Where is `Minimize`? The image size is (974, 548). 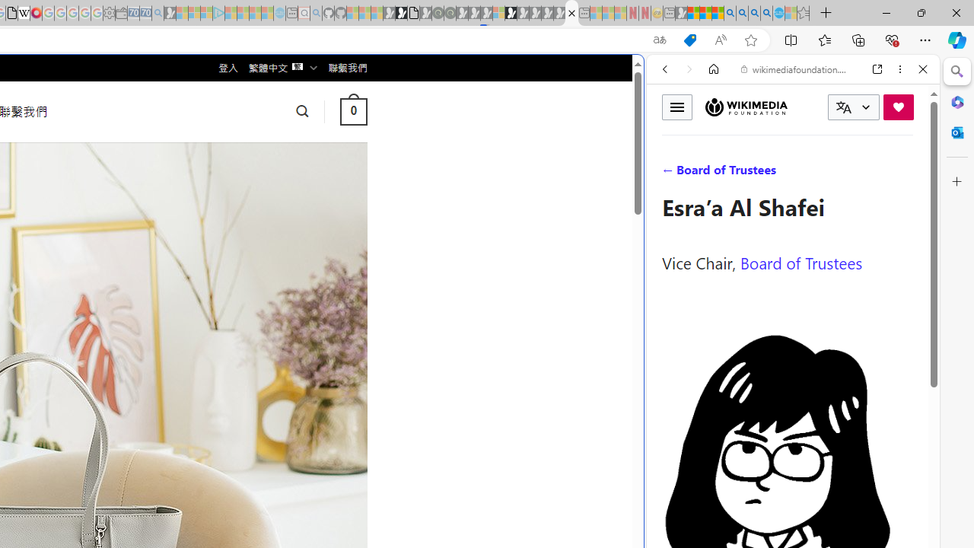
Minimize is located at coordinates (886, 12).